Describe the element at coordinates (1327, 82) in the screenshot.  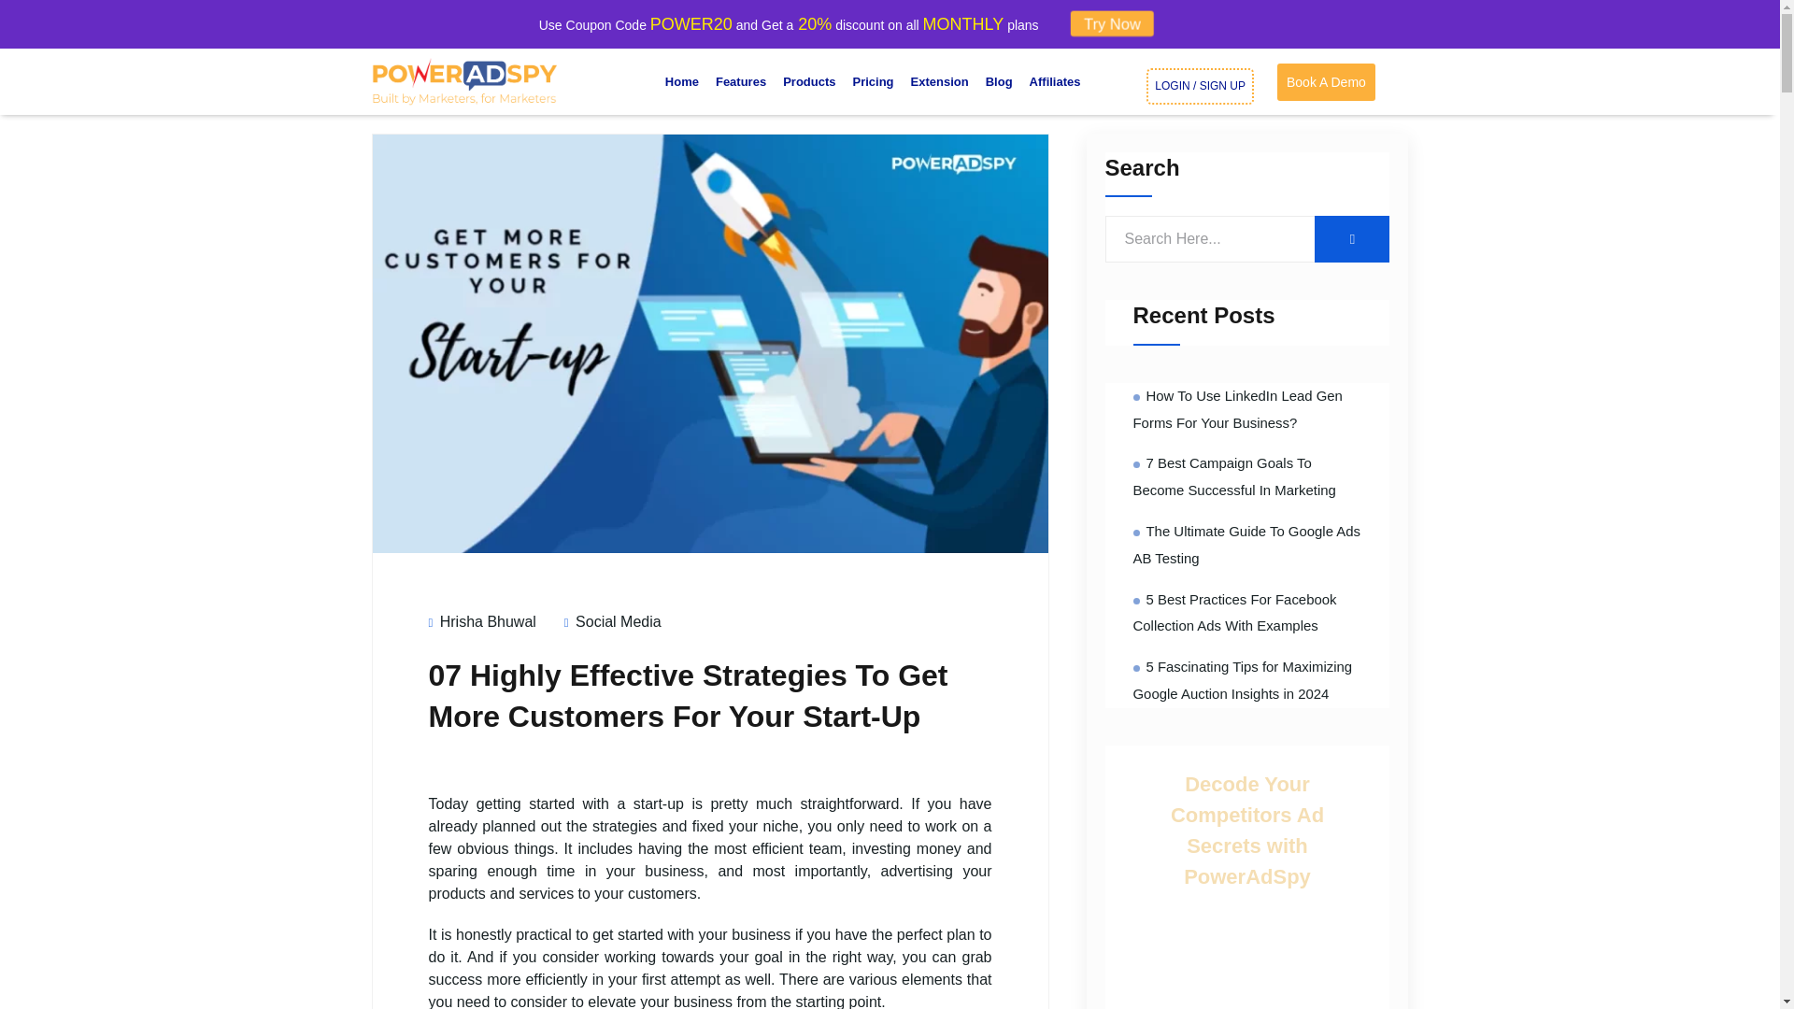
I see `Book A Demo` at that location.